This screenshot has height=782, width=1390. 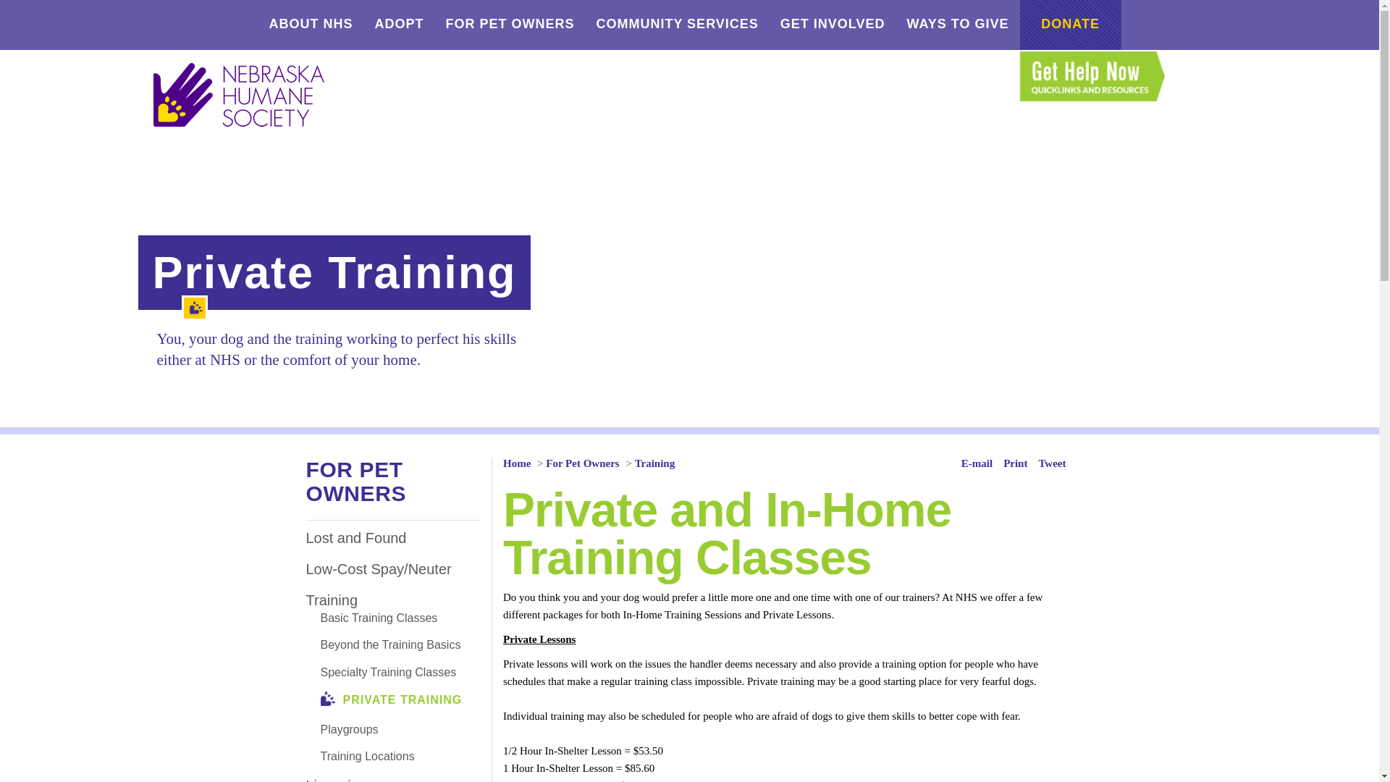 What do you see at coordinates (510, 25) in the screenshot?
I see `FOR PET OWNERS` at bounding box center [510, 25].